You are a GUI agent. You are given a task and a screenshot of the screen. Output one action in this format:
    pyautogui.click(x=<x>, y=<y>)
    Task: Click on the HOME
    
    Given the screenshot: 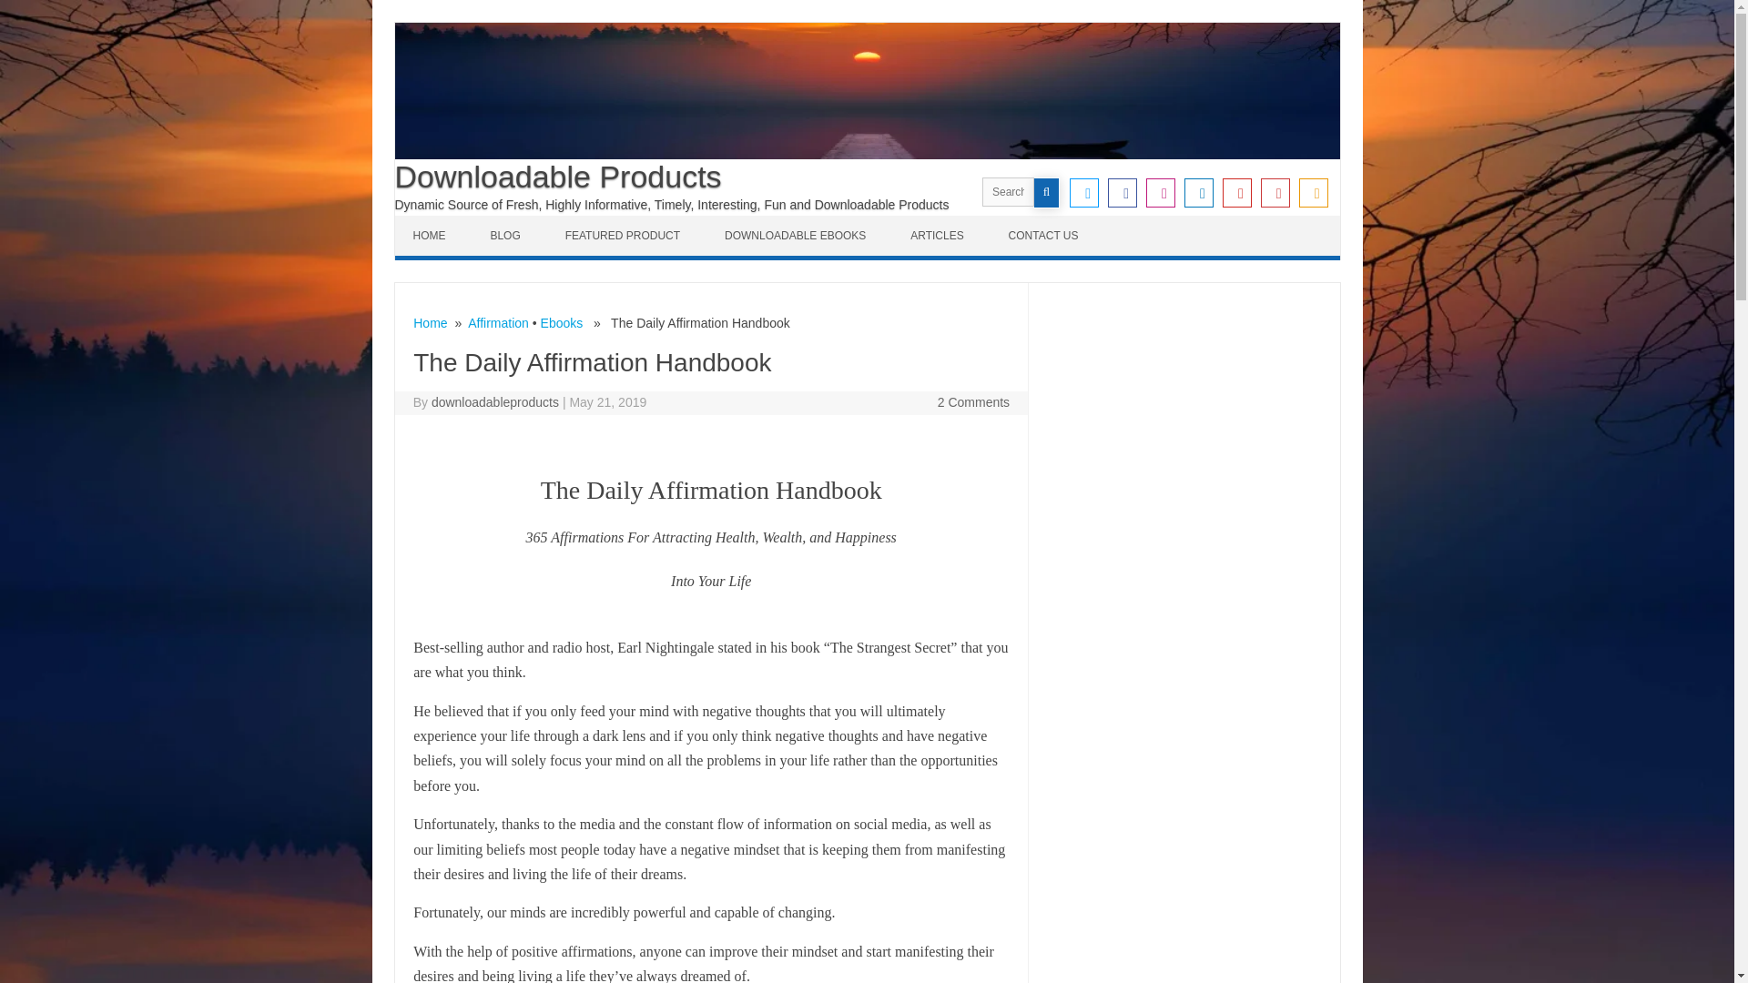 What is the action you would take?
    pyautogui.click(x=432, y=235)
    